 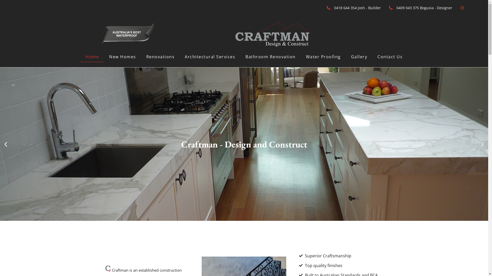 What do you see at coordinates (420, 8) in the screenshot?
I see `0409 043 375 Bogusia - Designer` at bounding box center [420, 8].